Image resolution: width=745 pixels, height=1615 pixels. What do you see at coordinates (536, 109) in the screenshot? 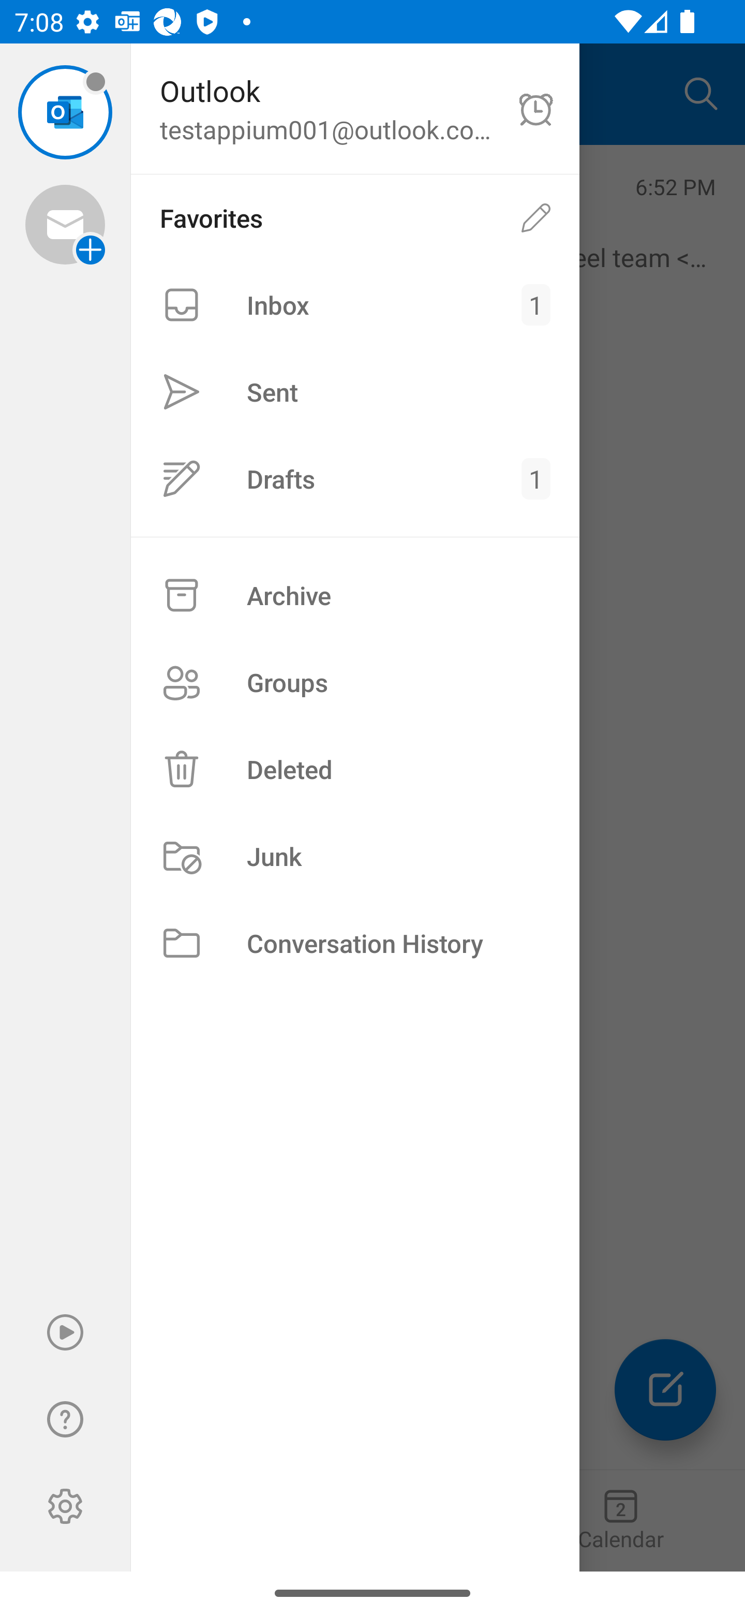
I see `Do not disturb off` at bounding box center [536, 109].